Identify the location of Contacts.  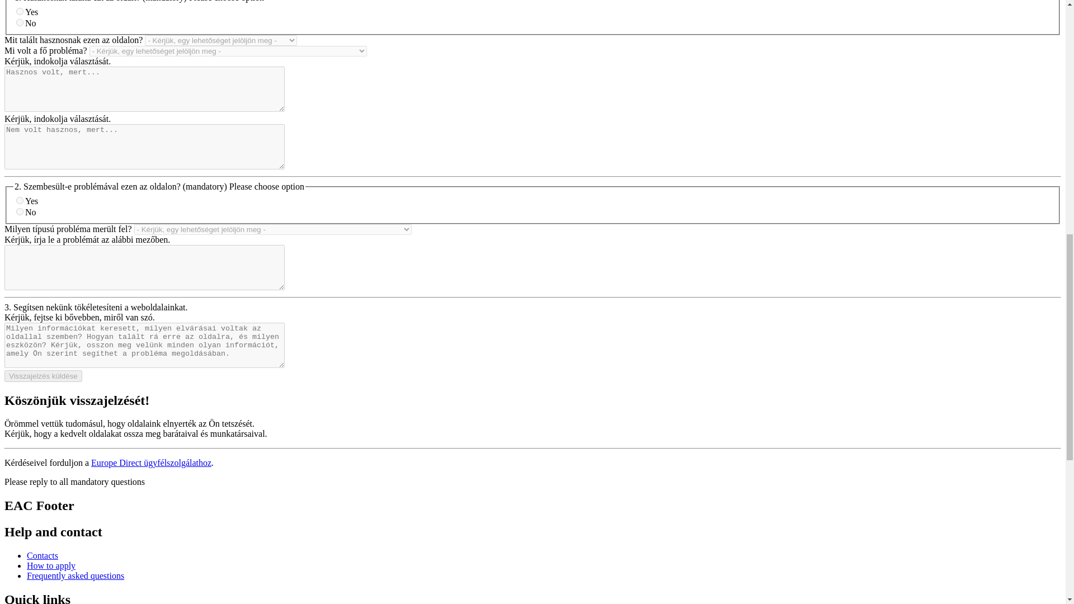
(43, 555).